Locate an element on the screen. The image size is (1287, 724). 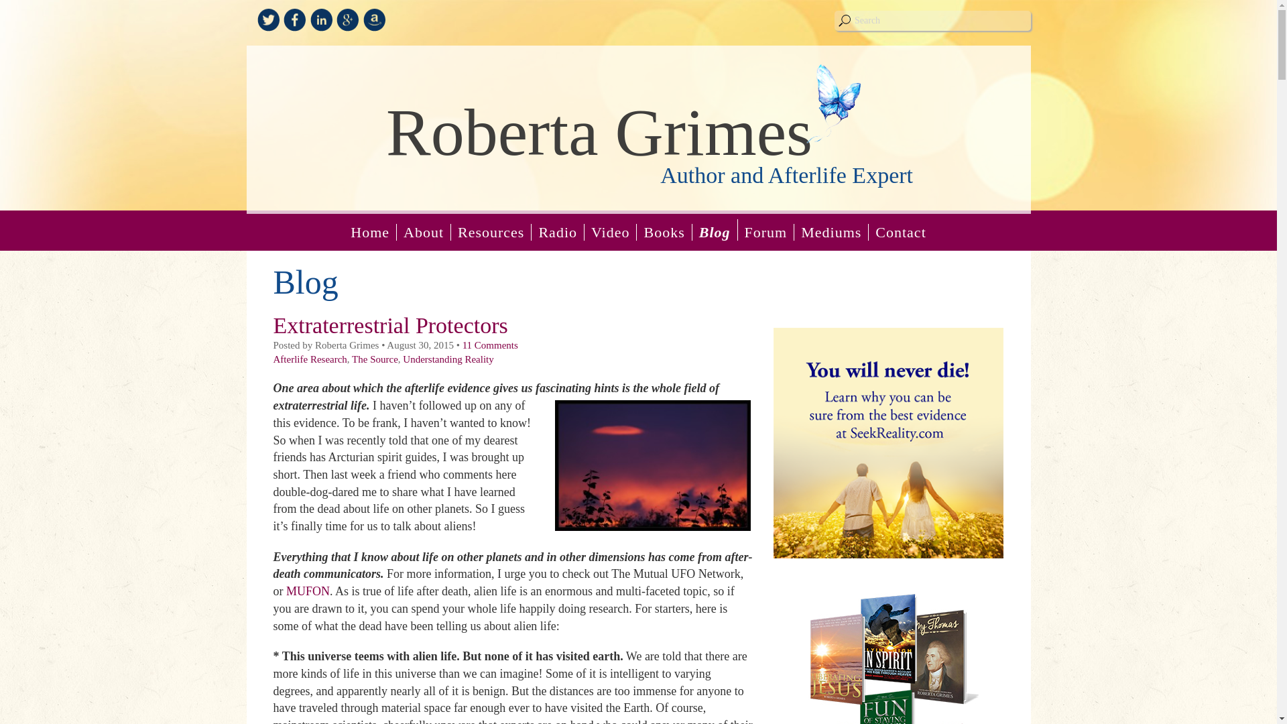
MUFON is located at coordinates (307, 591).